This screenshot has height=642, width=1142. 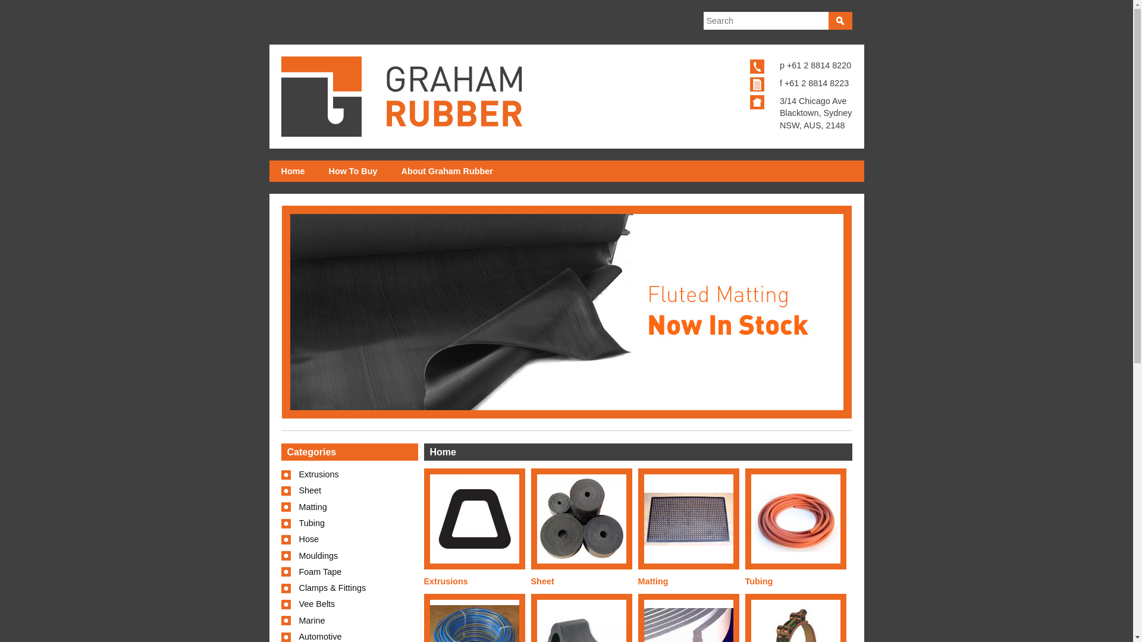 What do you see at coordinates (795, 520) in the screenshot?
I see `Tubing` at bounding box center [795, 520].